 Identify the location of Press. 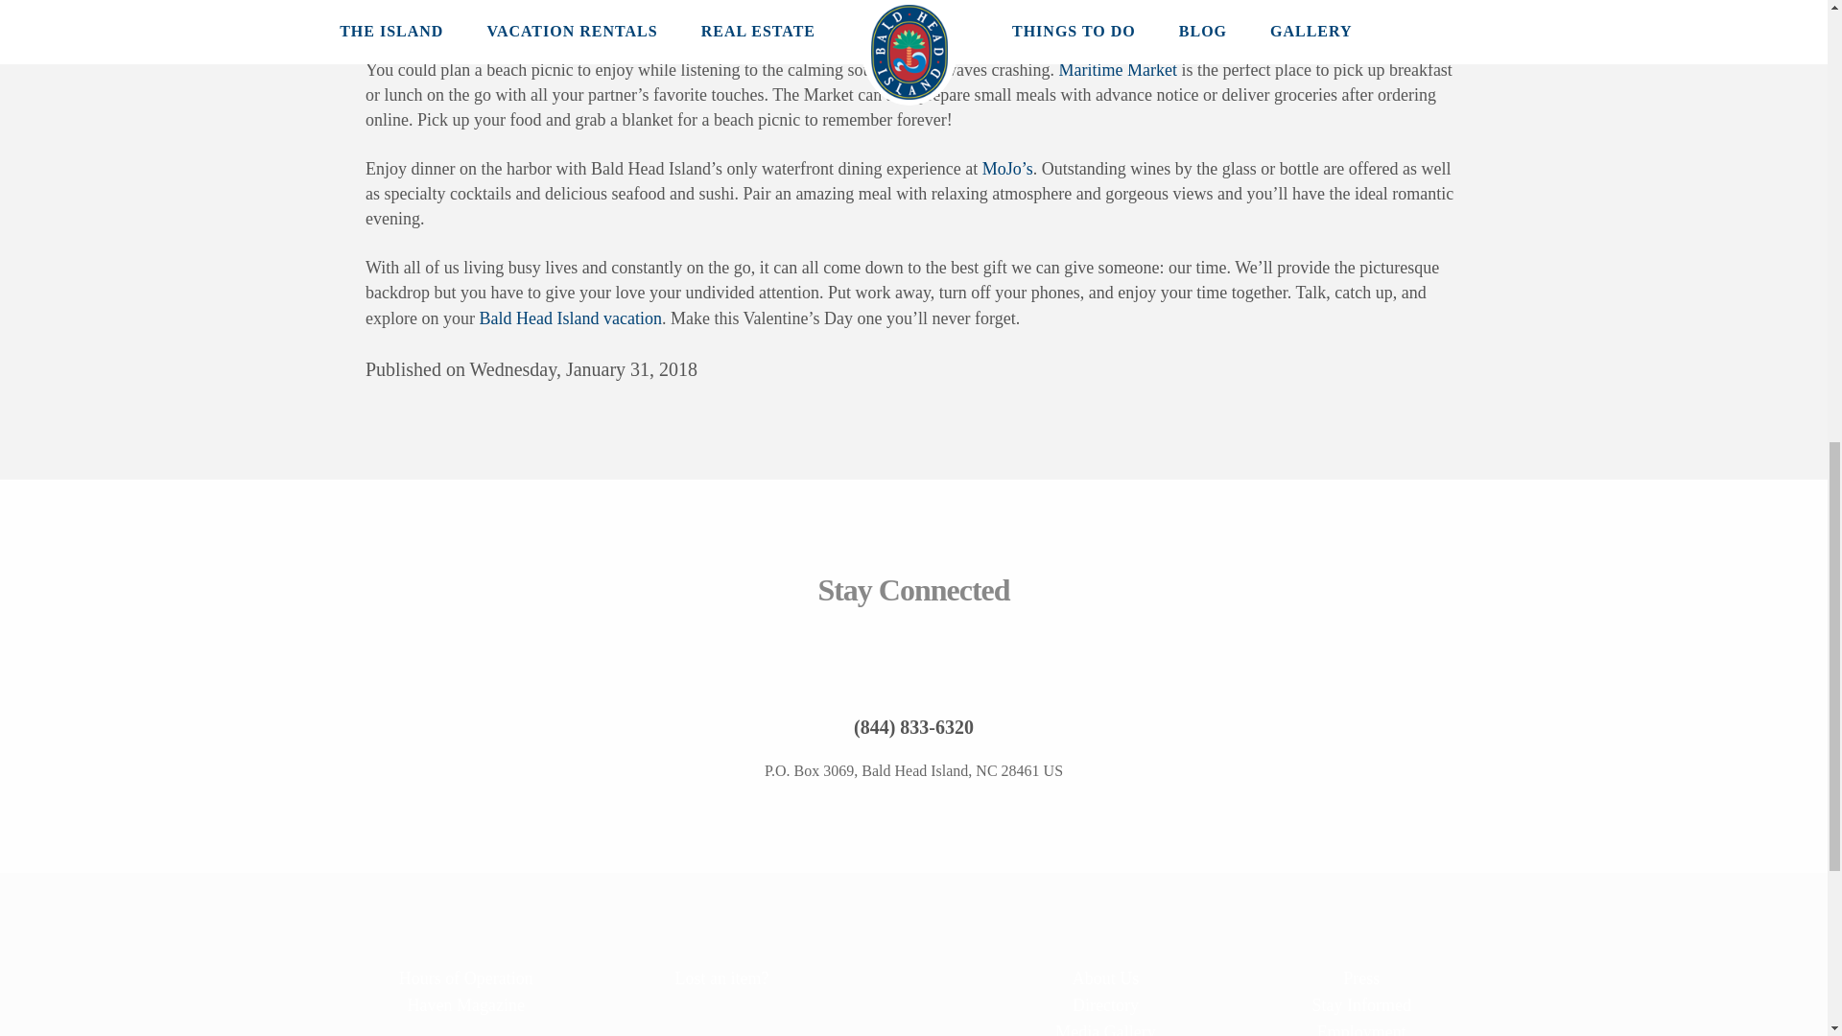
(1362, 977).